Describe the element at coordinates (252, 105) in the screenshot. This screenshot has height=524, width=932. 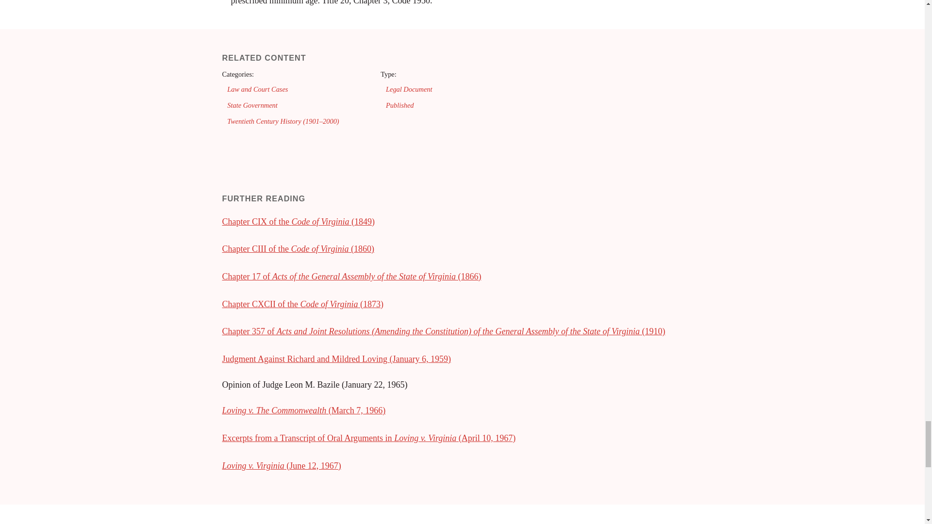
I see `State Government` at that location.